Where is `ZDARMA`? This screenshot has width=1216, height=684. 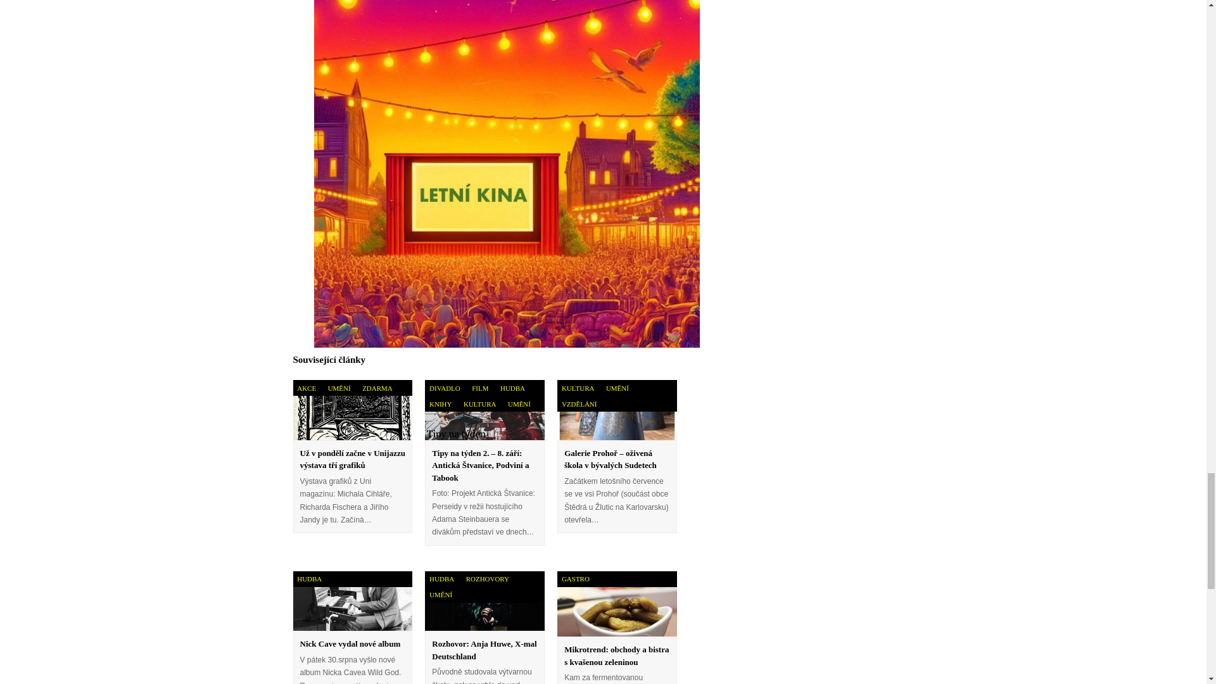
ZDARMA is located at coordinates (376, 388).